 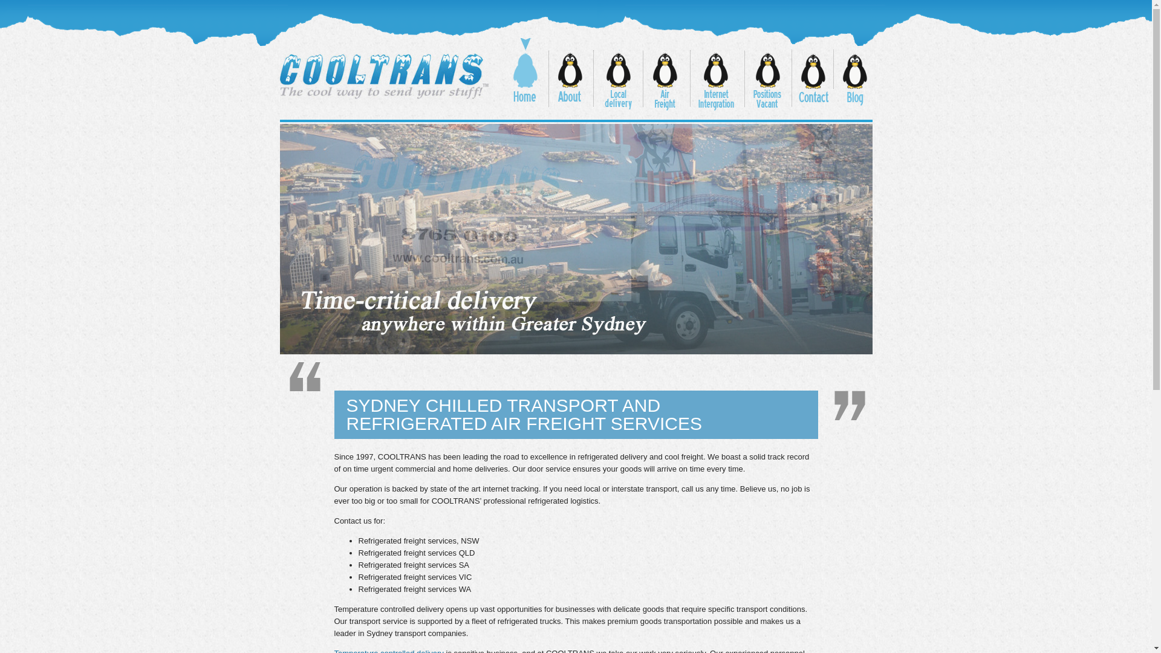 What do you see at coordinates (853, 75) in the screenshot?
I see `Blog` at bounding box center [853, 75].